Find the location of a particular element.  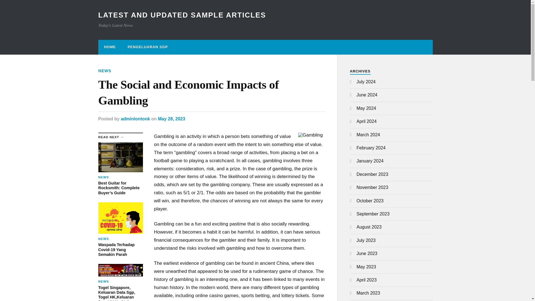

November 2023 is located at coordinates (372, 187).